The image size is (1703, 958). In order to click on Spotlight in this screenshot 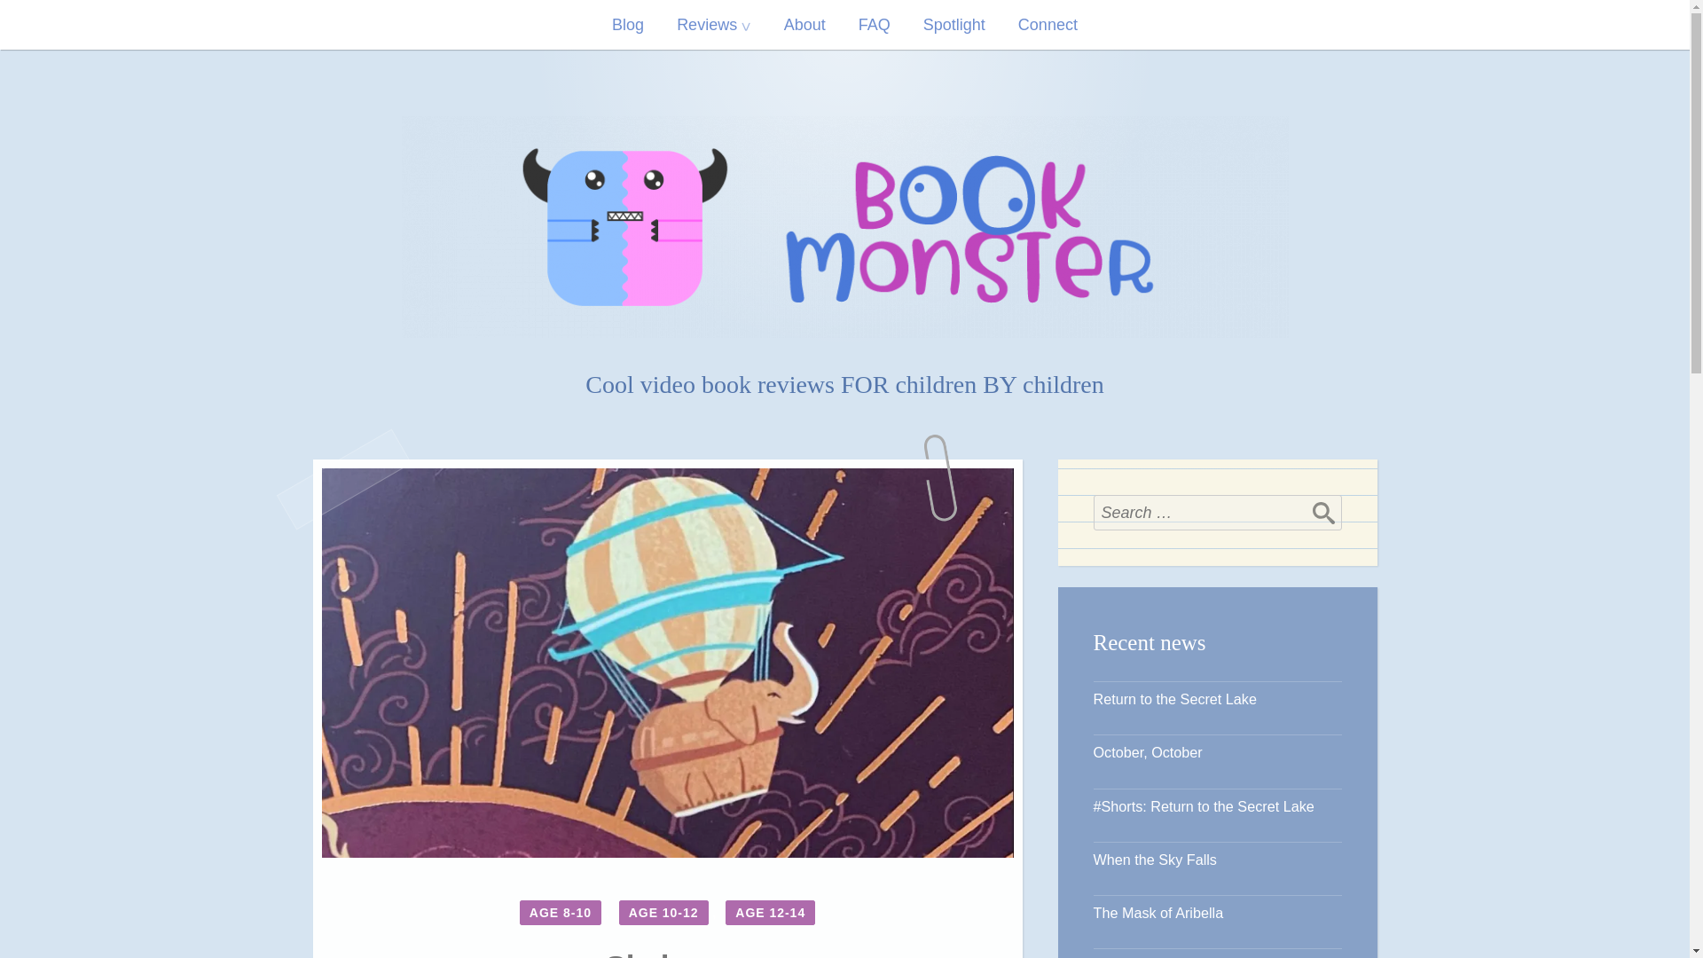, I will do `click(954, 25)`.